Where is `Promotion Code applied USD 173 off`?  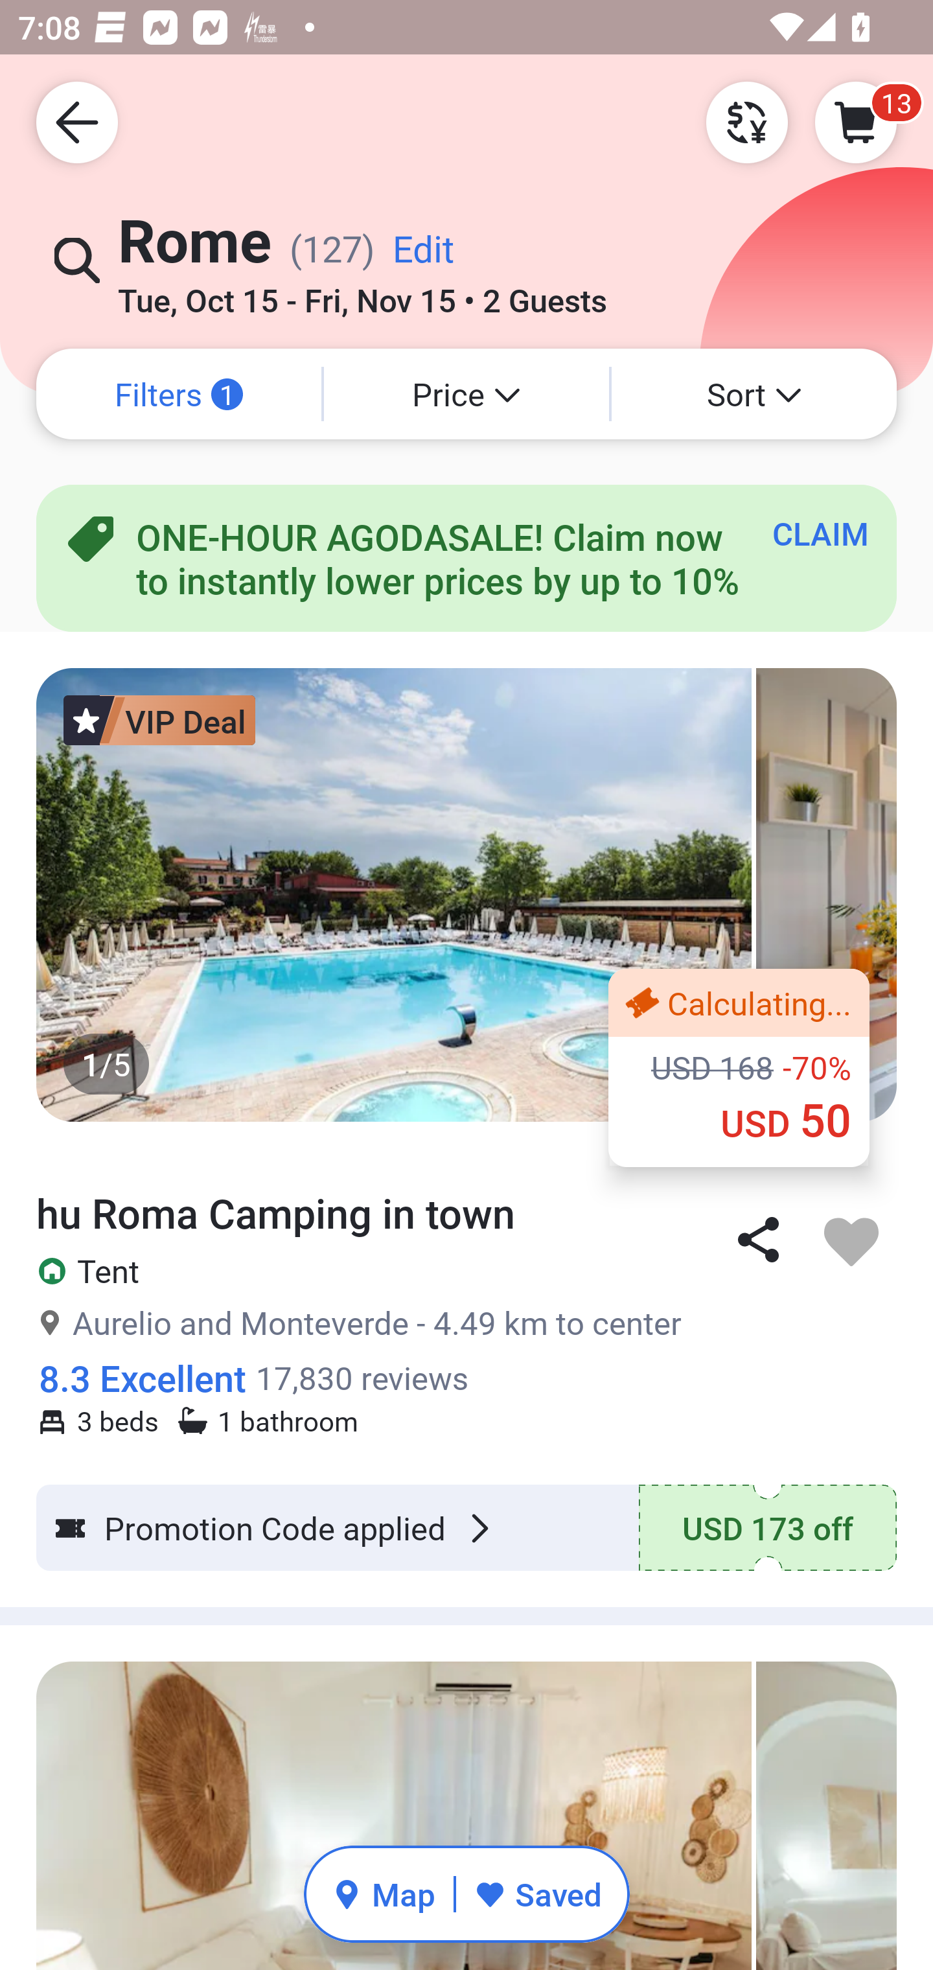 Promotion Code applied USD 173 off is located at coordinates (466, 1527).